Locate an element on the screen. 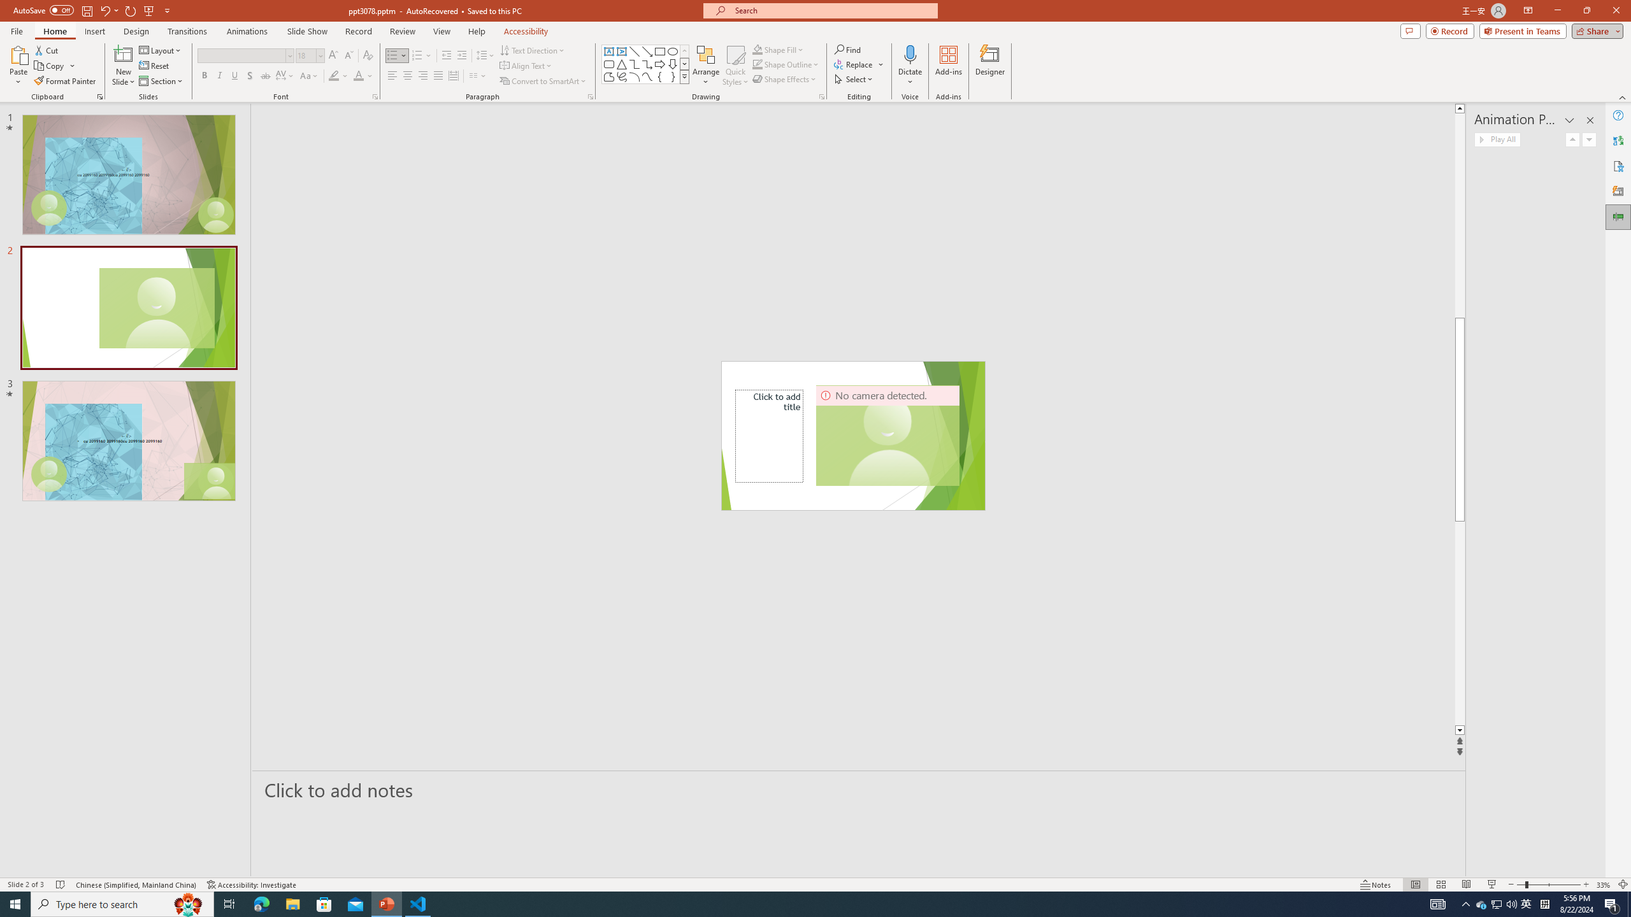 This screenshot has height=917, width=1631. Designer is located at coordinates (990, 66).